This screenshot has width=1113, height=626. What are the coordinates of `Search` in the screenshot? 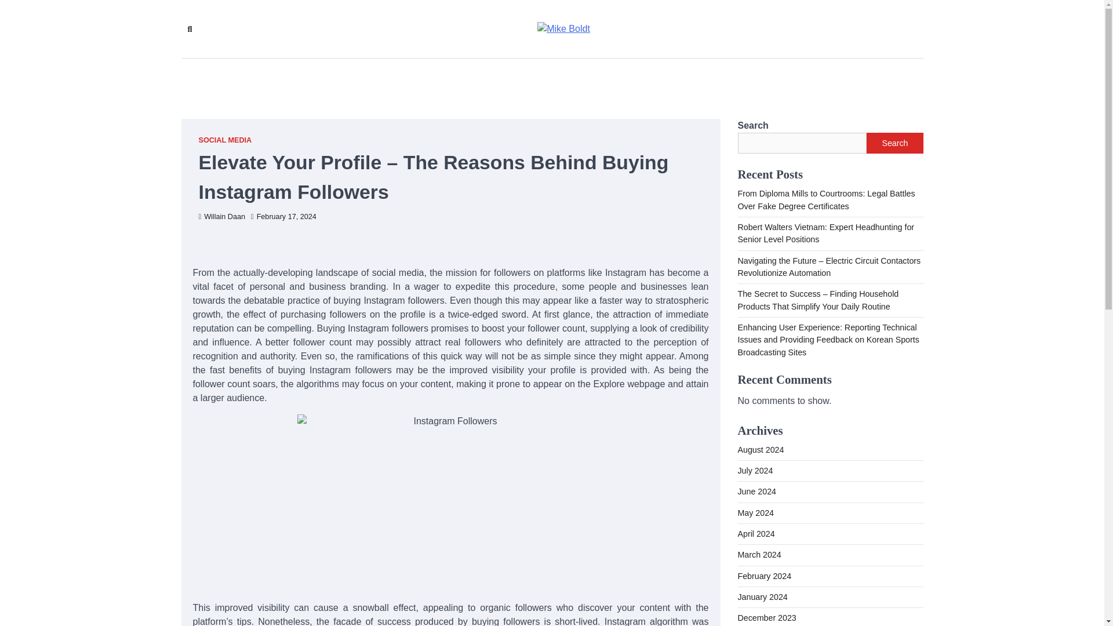 It's located at (894, 143).